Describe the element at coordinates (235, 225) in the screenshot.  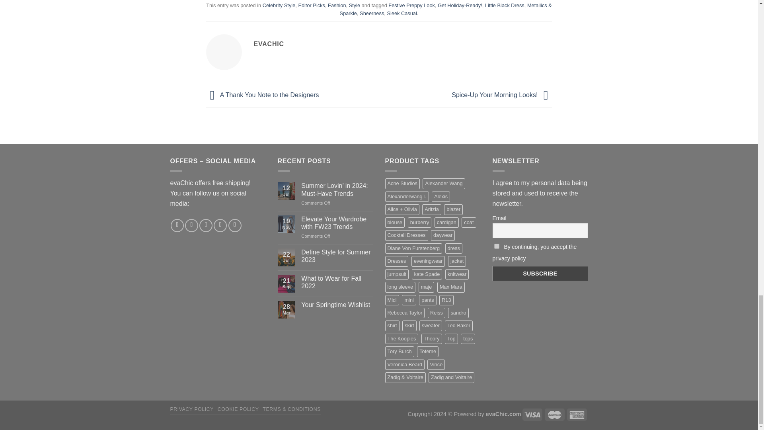
I see `Follow on Pinterest` at that location.